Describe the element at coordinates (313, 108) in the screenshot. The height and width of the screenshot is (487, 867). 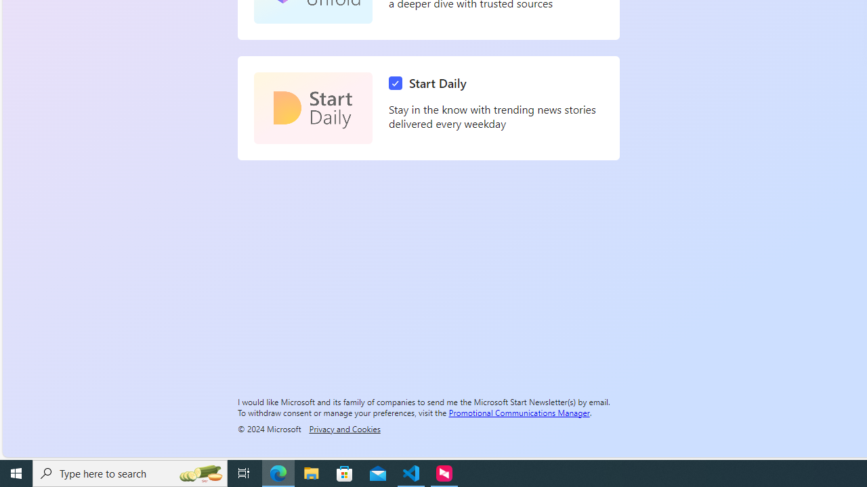
I see `Start Daily` at that location.